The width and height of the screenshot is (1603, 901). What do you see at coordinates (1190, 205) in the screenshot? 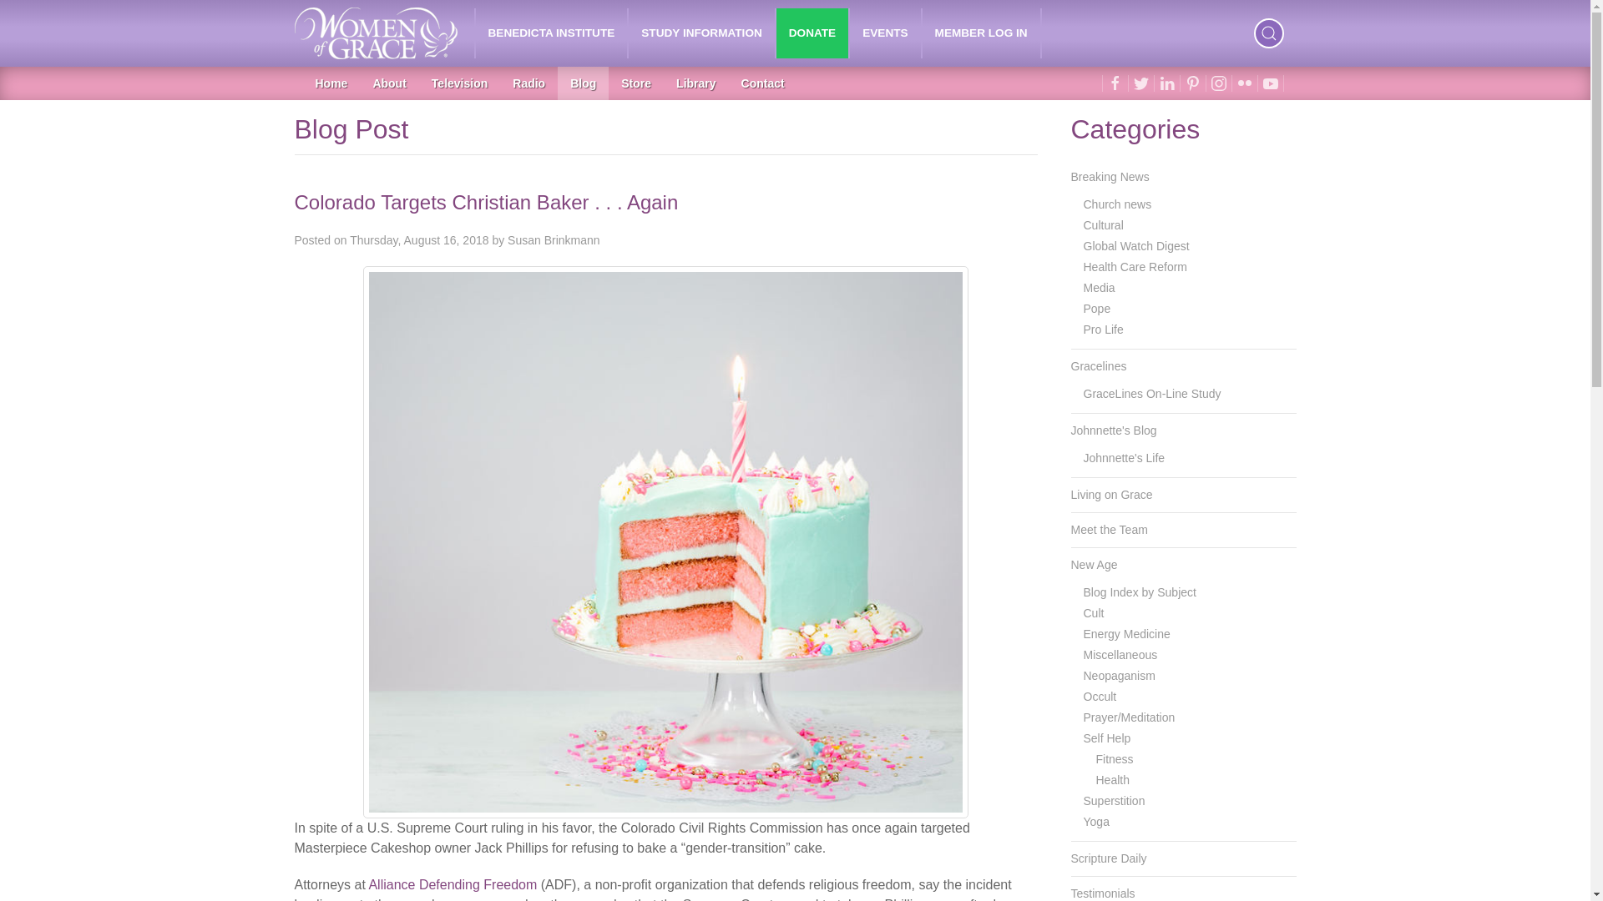
I see `Church news` at bounding box center [1190, 205].